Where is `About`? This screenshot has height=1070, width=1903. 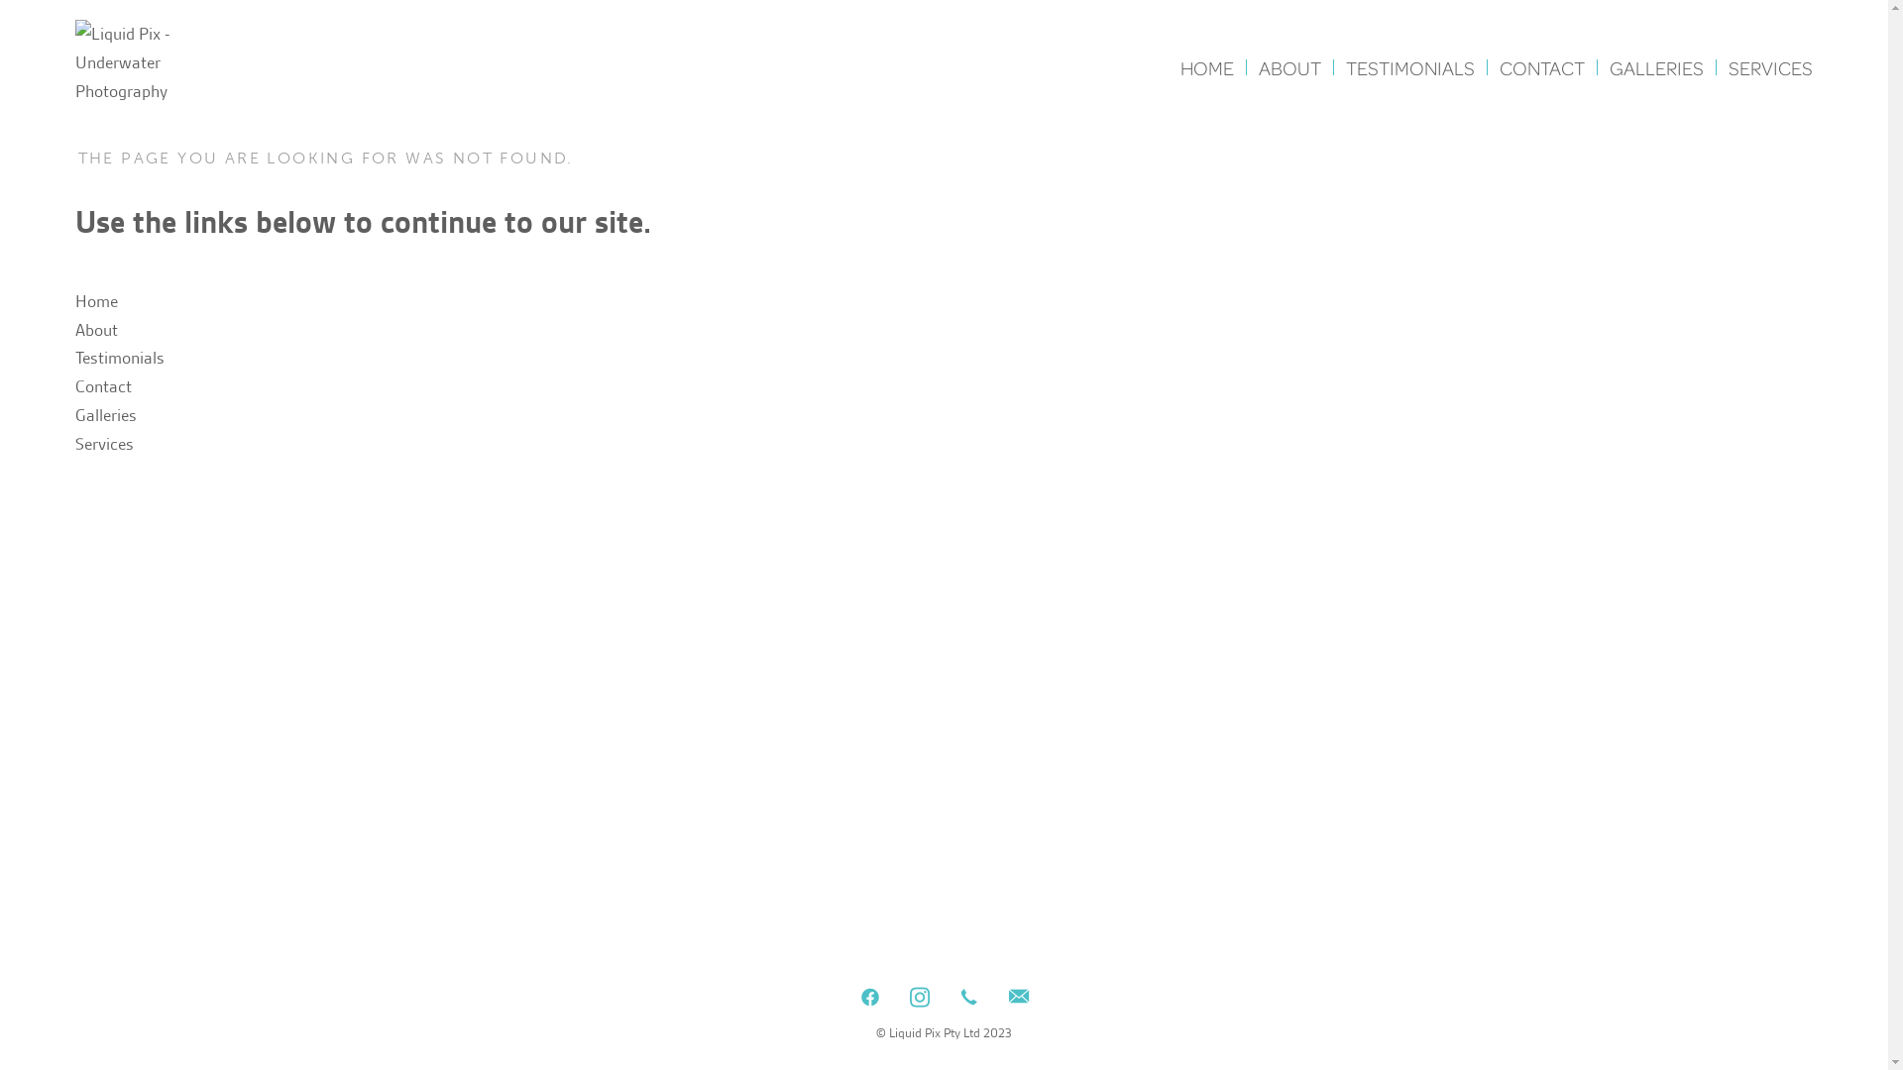
About is located at coordinates (97, 330).